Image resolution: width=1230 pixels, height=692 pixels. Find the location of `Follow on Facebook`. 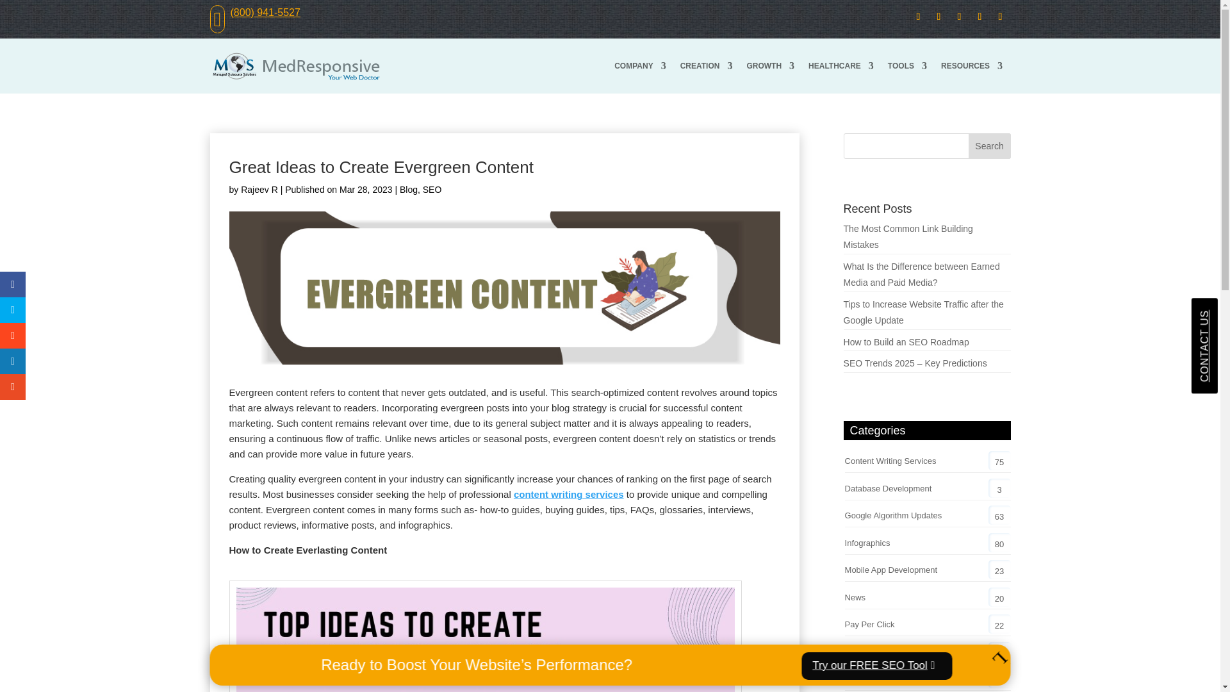

Follow on Facebook is located at coordinates (919, 17).